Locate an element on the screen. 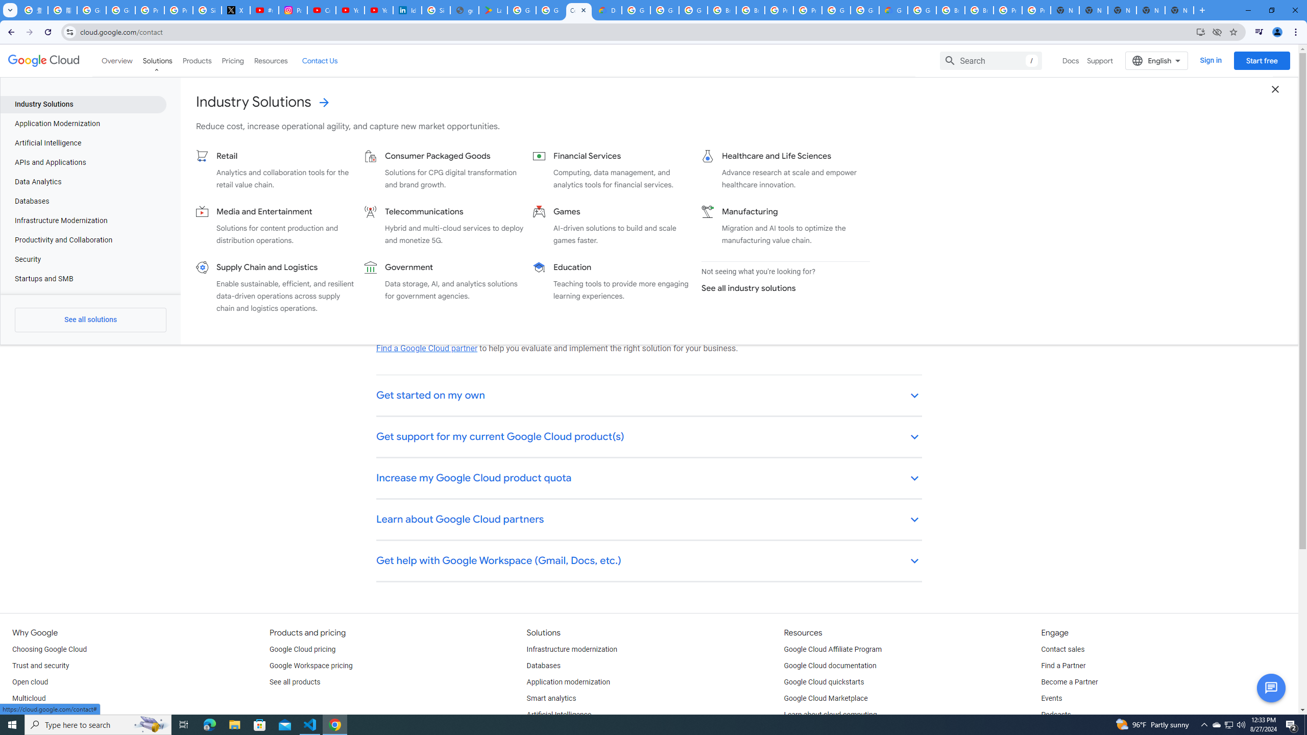 This screenshot has height=735, width=1307. Multicloud is located at coordinates (29, 699).